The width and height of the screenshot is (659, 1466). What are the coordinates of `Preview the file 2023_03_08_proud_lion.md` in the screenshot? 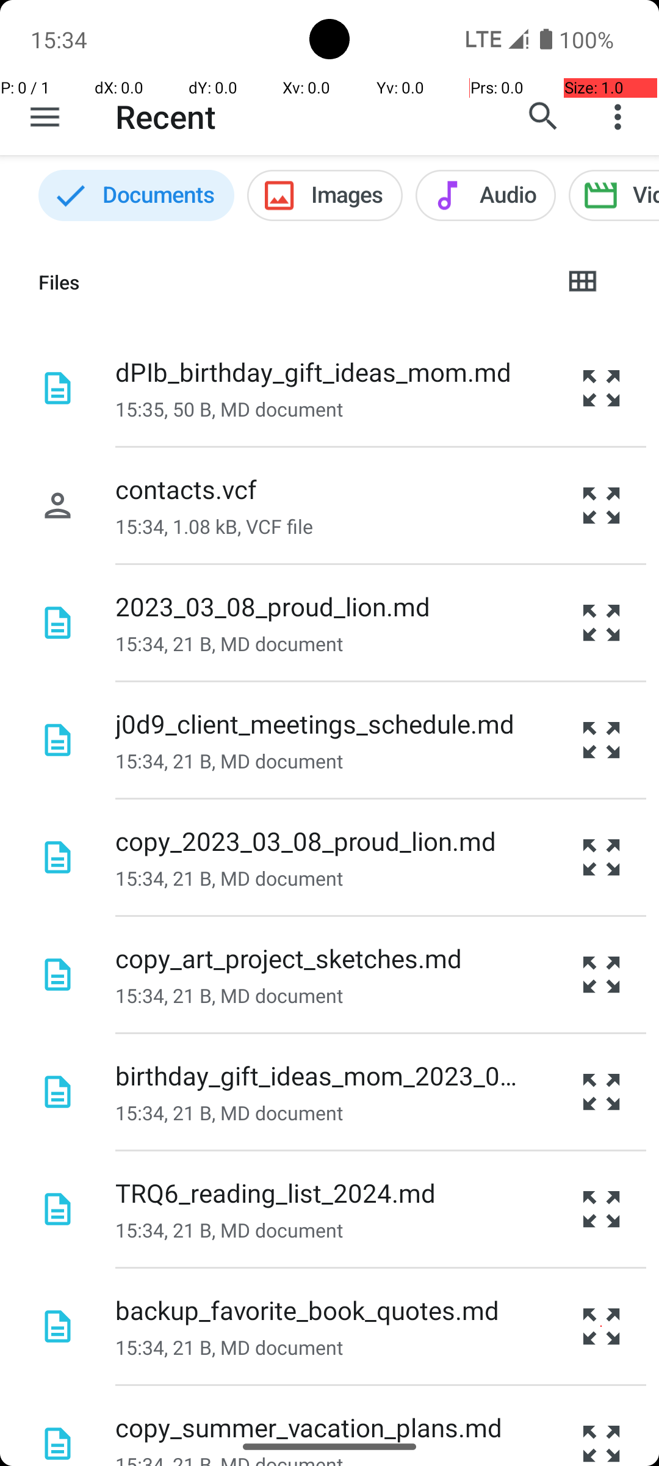 It's located at (602, 623).